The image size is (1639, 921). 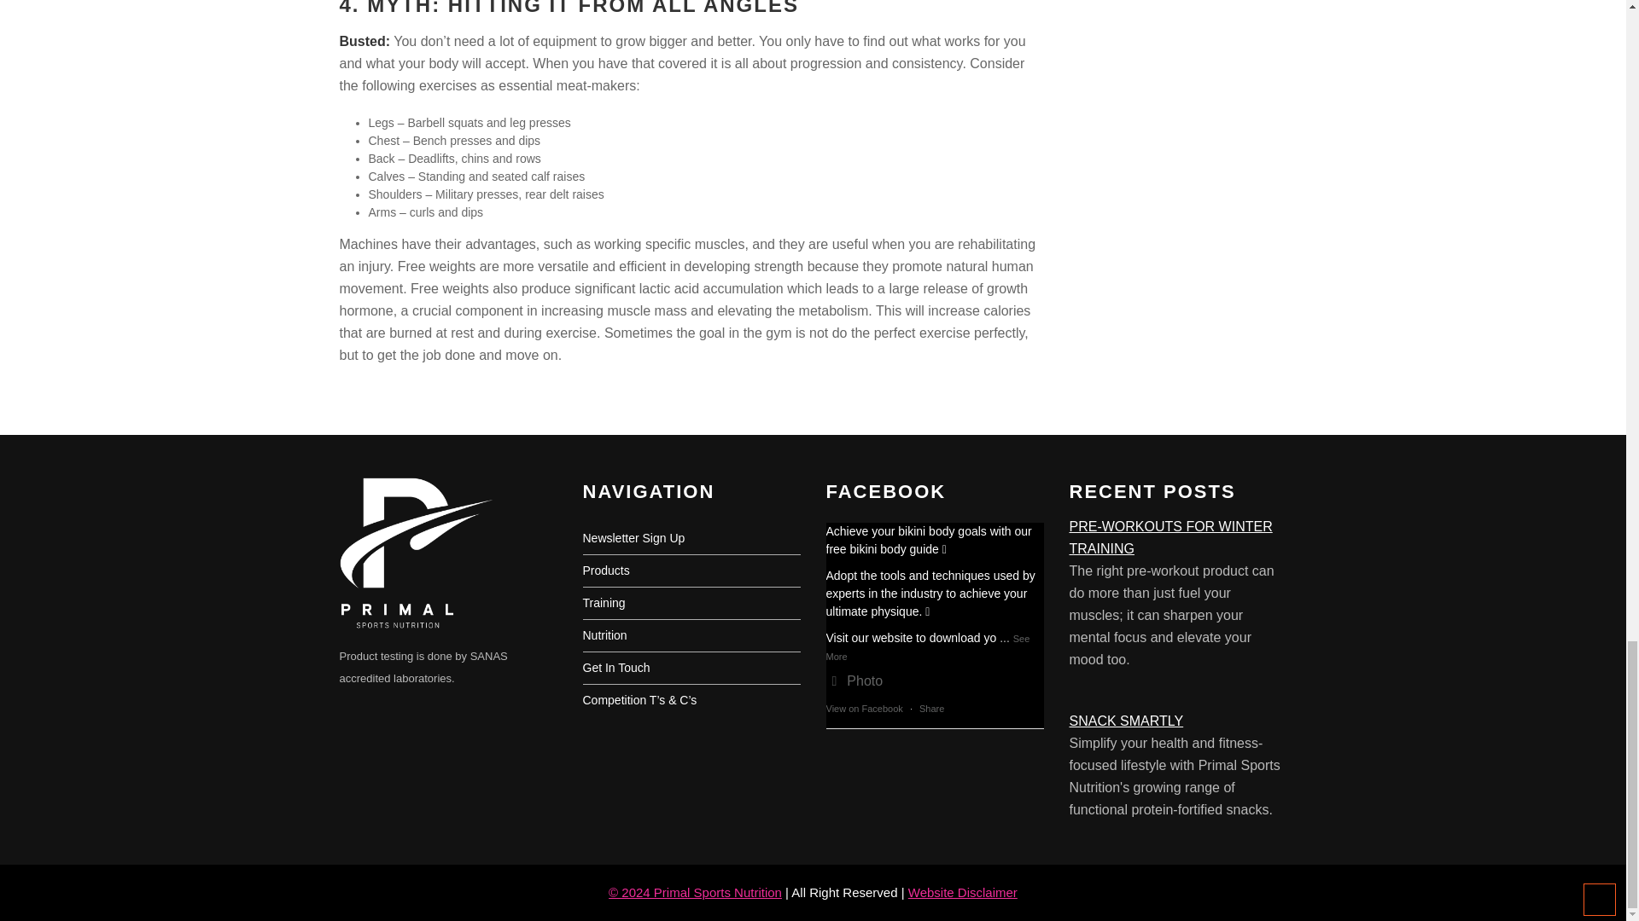 I want to click on Nutrition, so click(x=604, y=634).